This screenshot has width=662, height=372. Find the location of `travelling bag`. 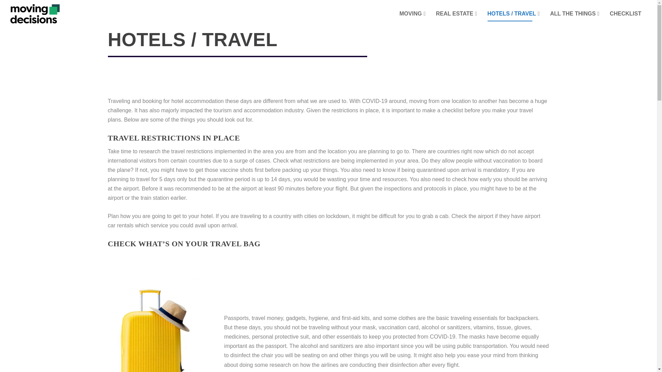

travelling bag is located at coordinates (153, 325).